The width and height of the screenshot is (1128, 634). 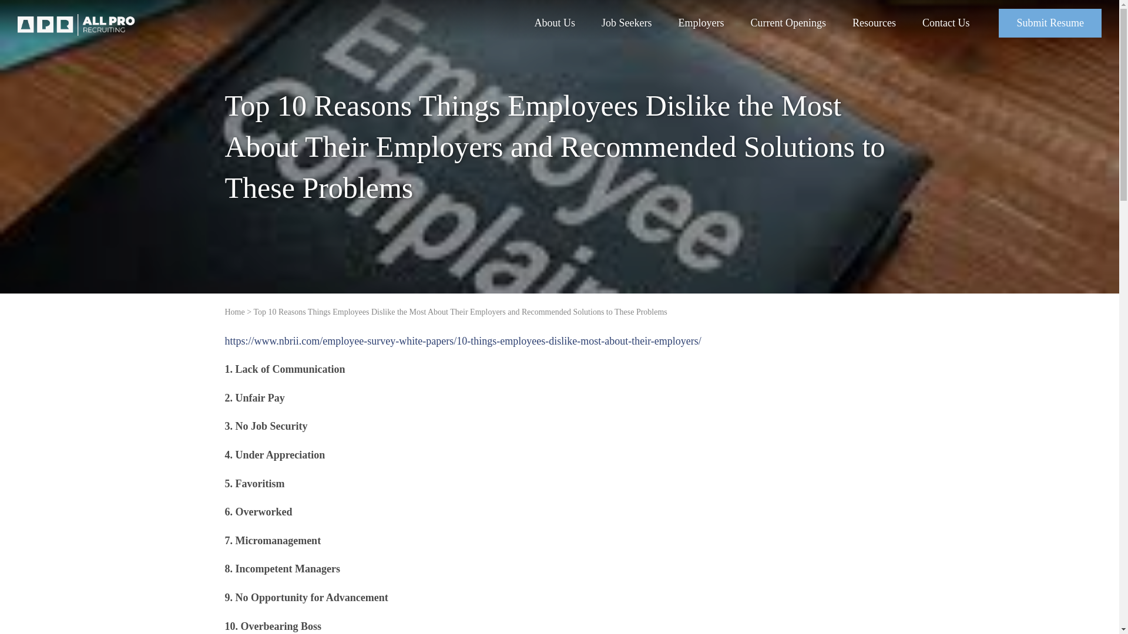 What do you see at coordinates (874, 23) in the screenshot?
I see `Resources` at bounding box center [874, 23].